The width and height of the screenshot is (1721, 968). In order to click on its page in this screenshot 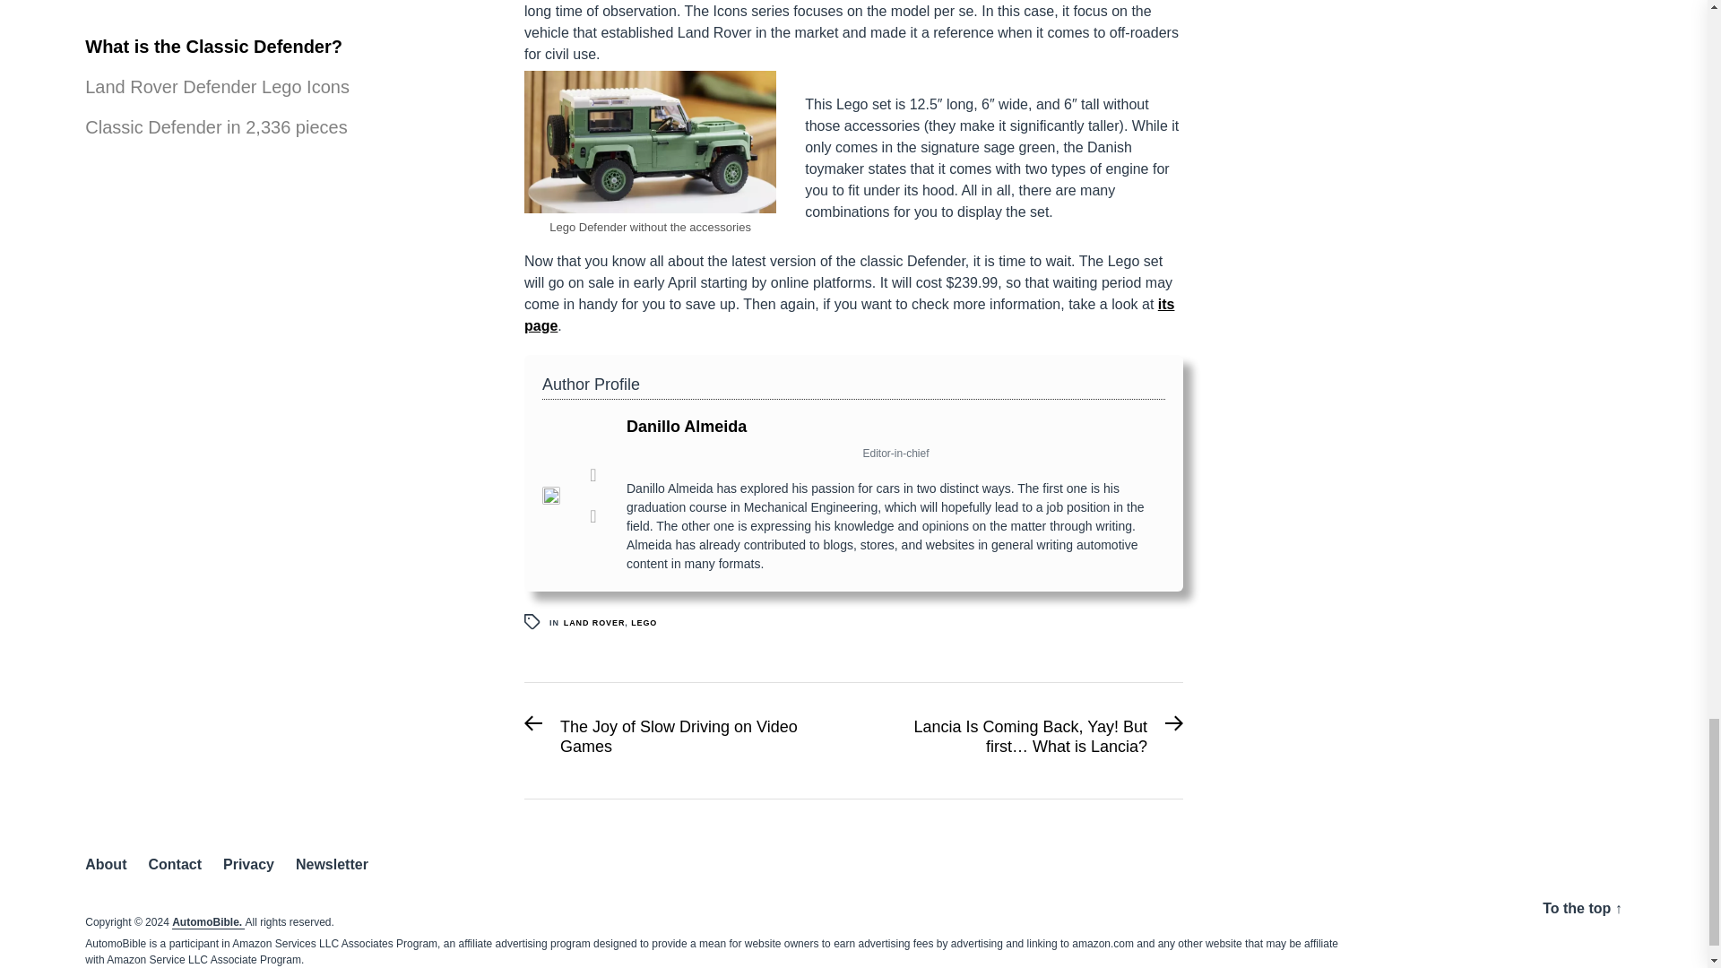, I will do `click(595, 622)`.